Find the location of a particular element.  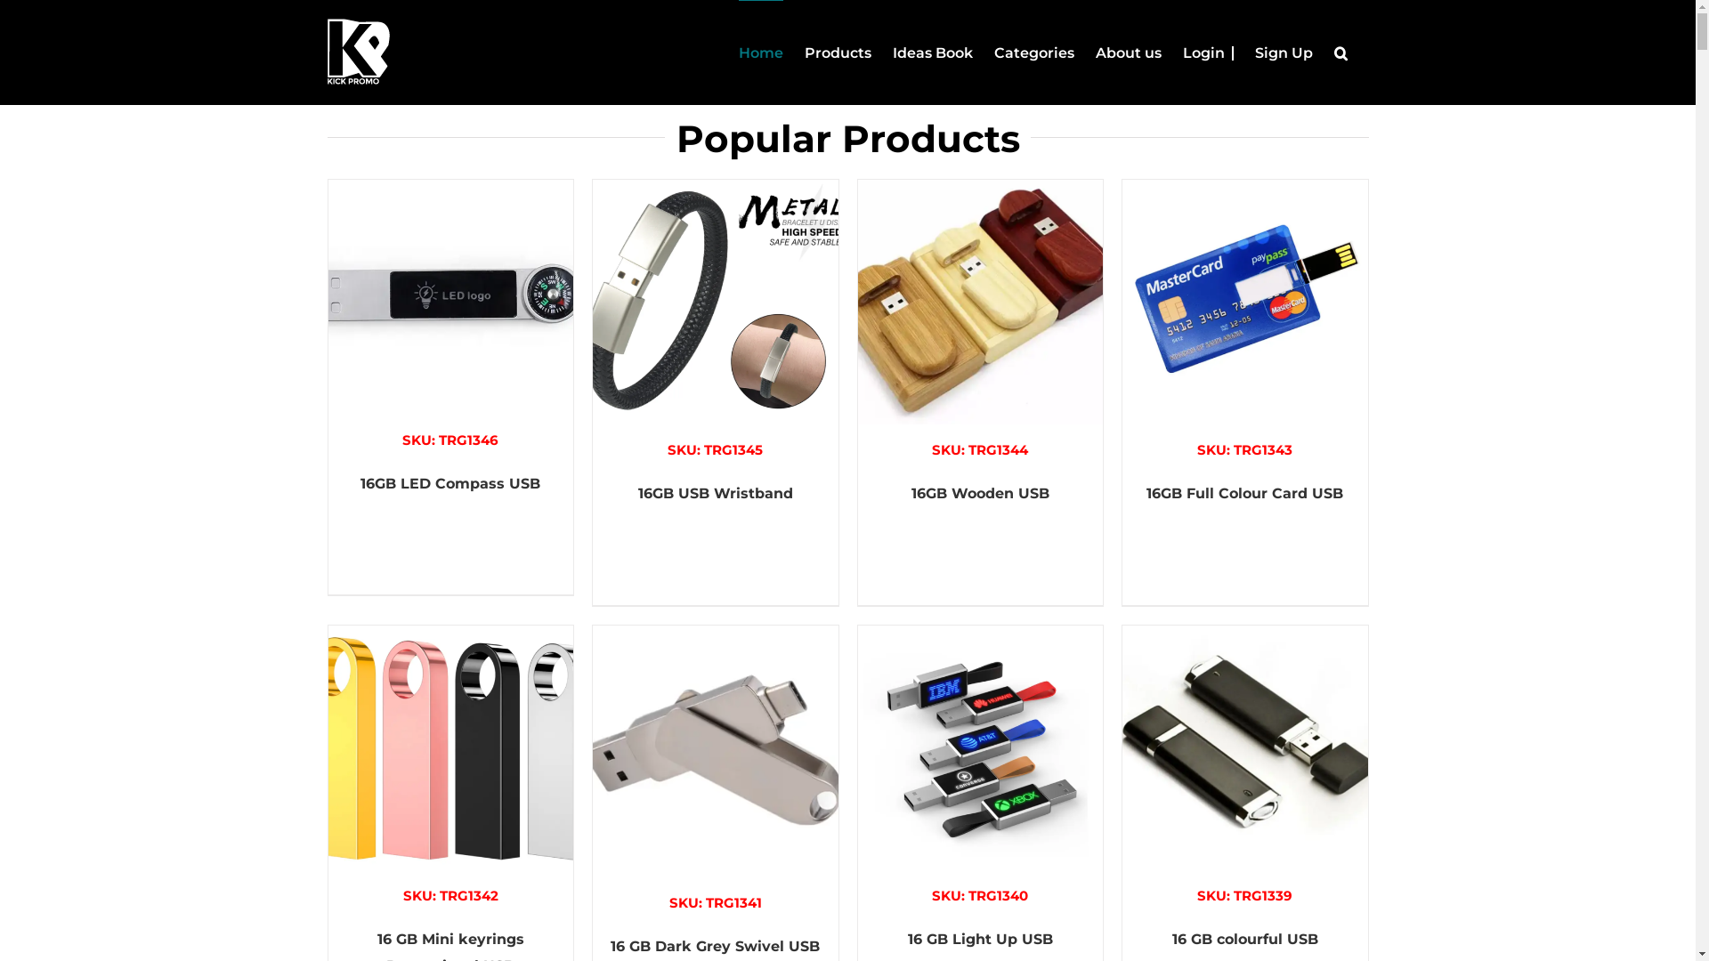

SKU: TRG1342 is located at coordinates (450, 767).